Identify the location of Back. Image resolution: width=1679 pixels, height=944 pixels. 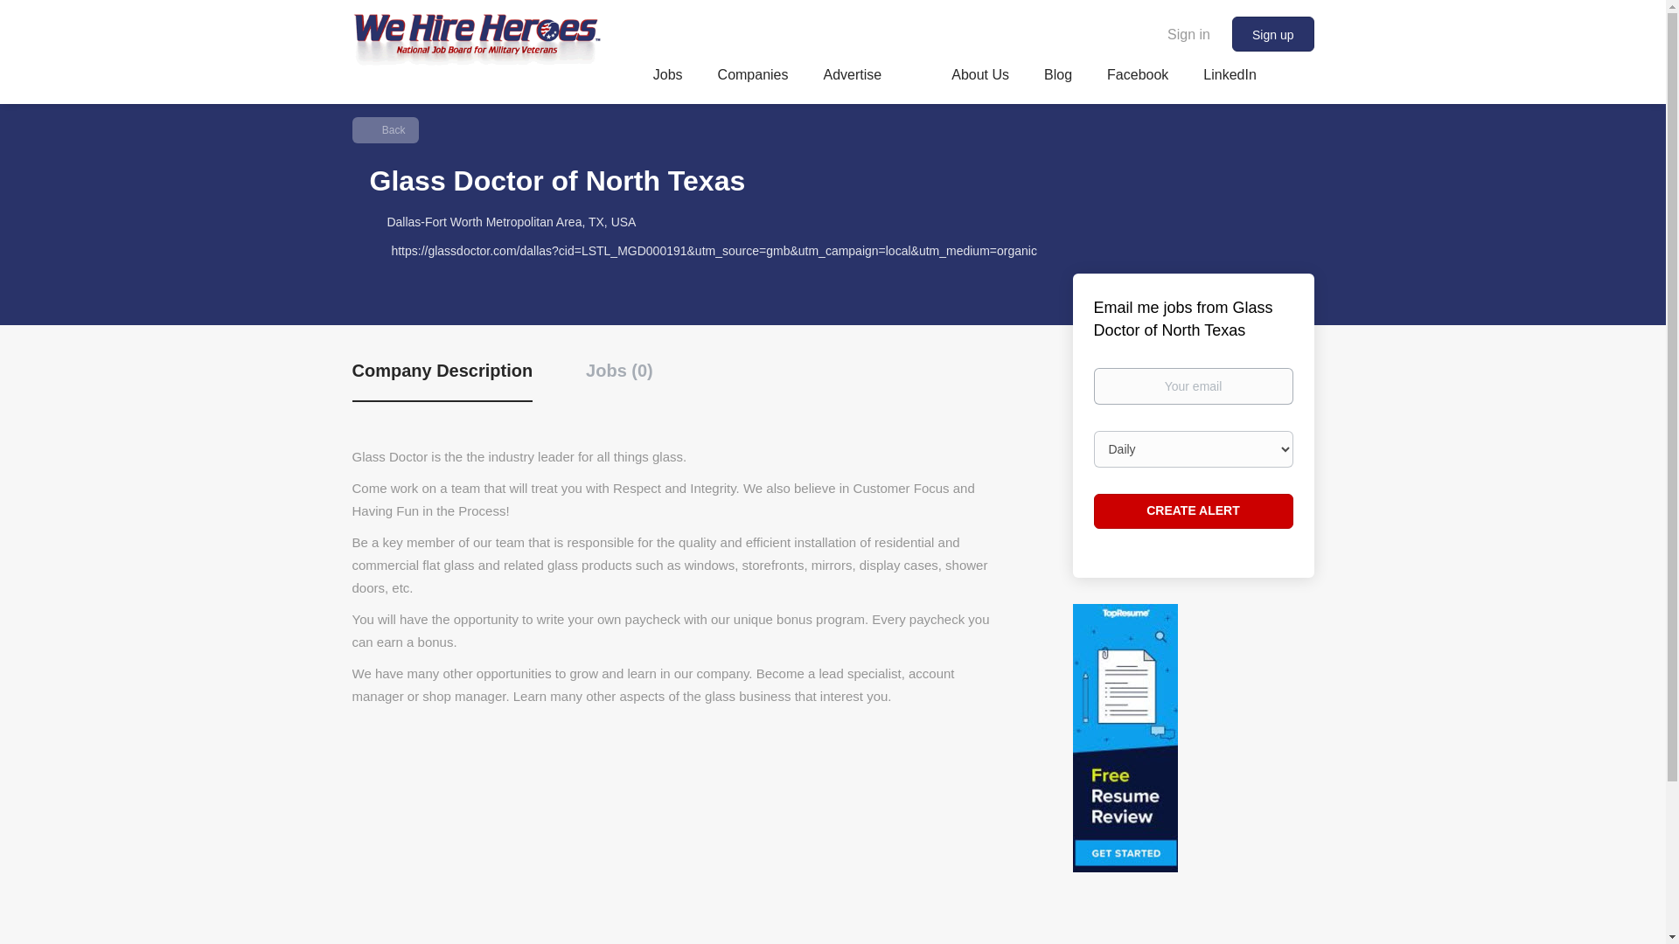
(385, 129).